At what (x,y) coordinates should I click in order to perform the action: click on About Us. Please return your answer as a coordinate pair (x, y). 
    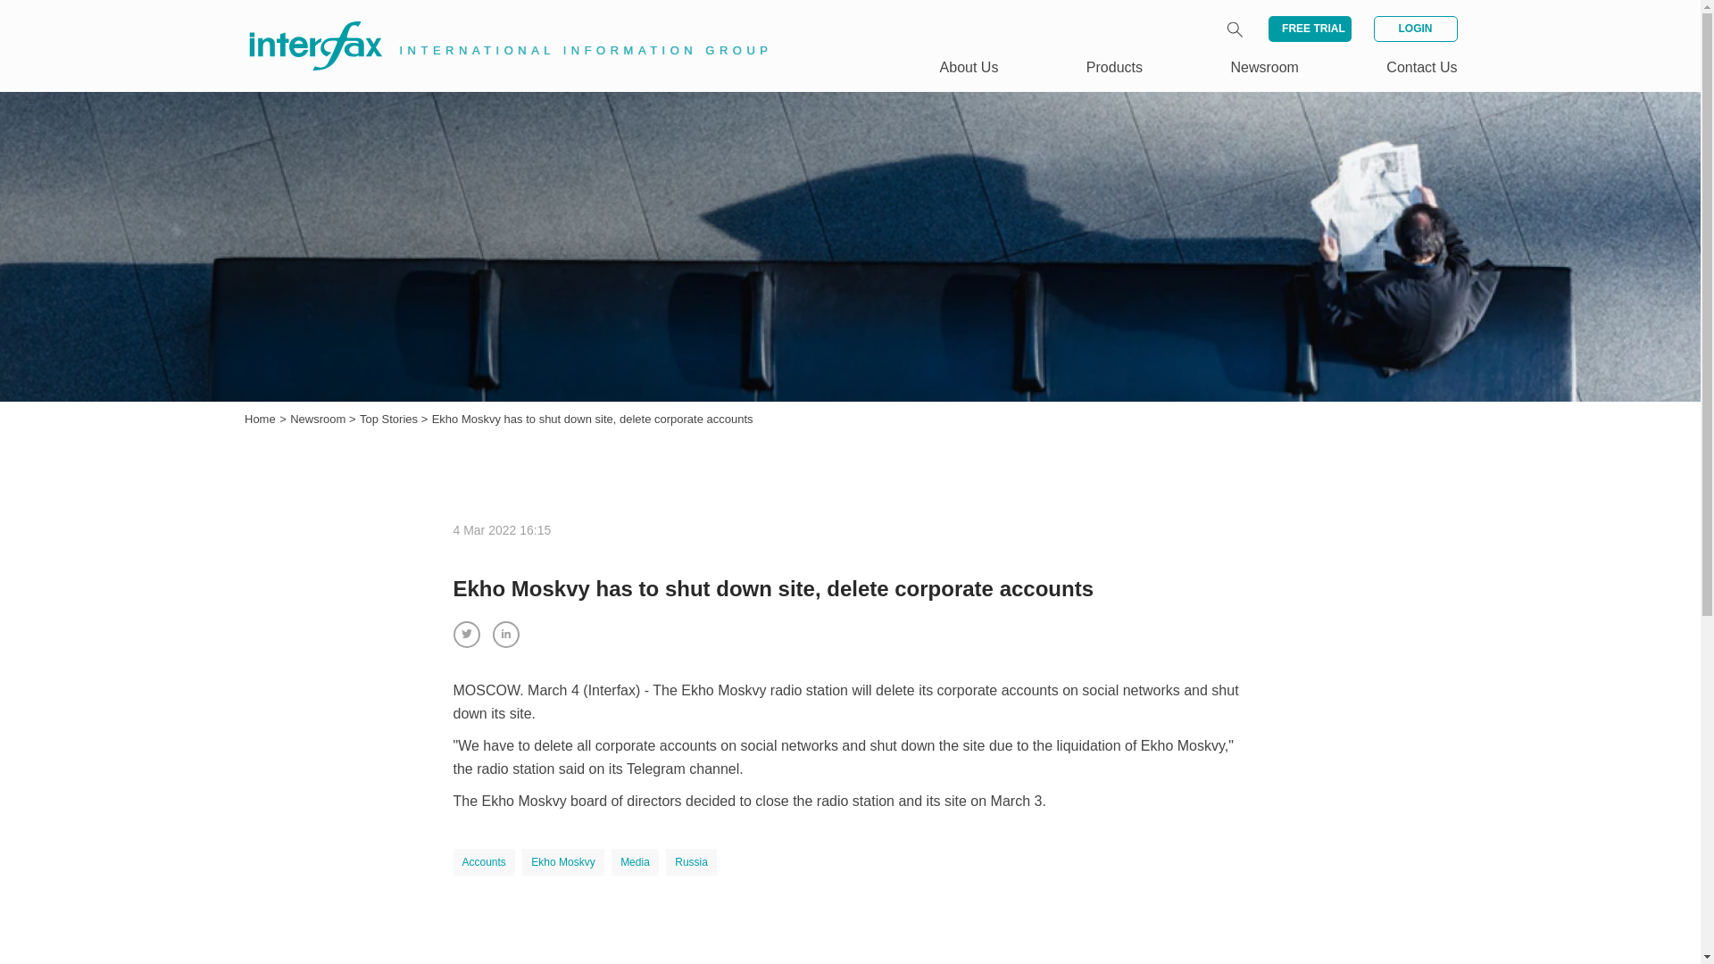
    Looking at the image, I should click on (969, 67).